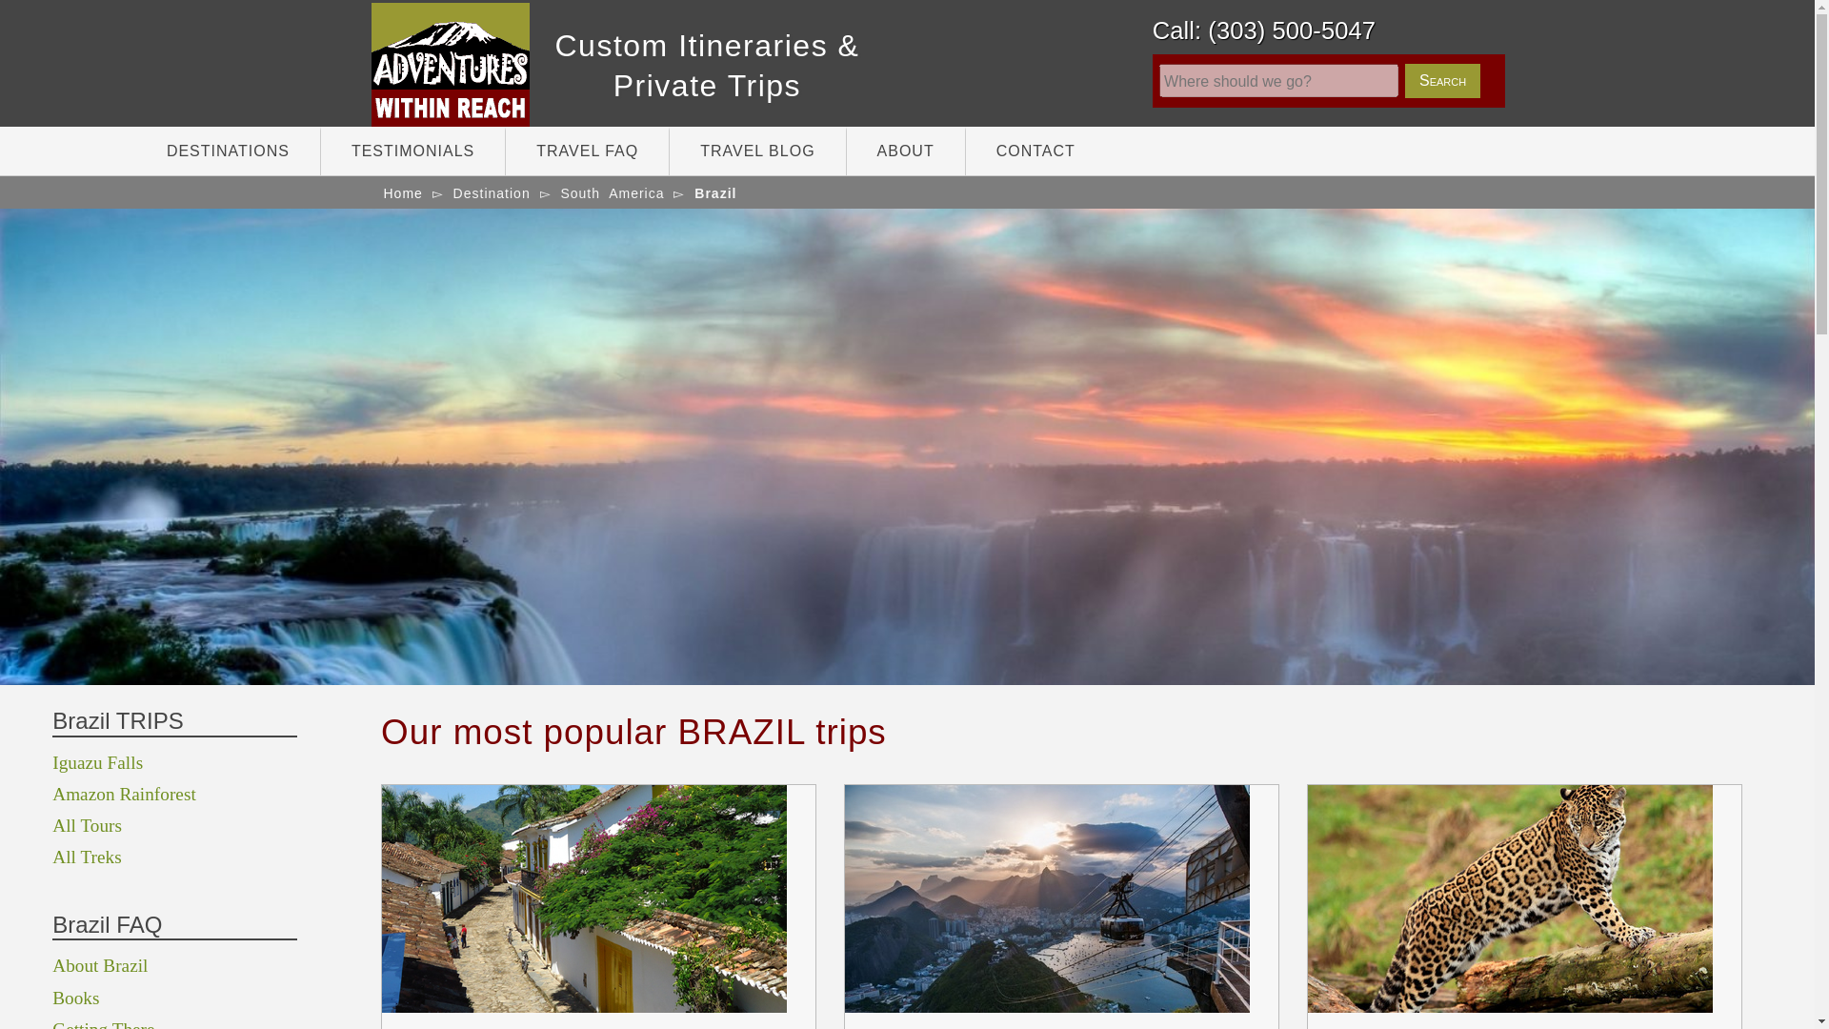  Describe the element at coordinates (480, 65) in the screenshot. I see `Adventures Within Reach` at that location.